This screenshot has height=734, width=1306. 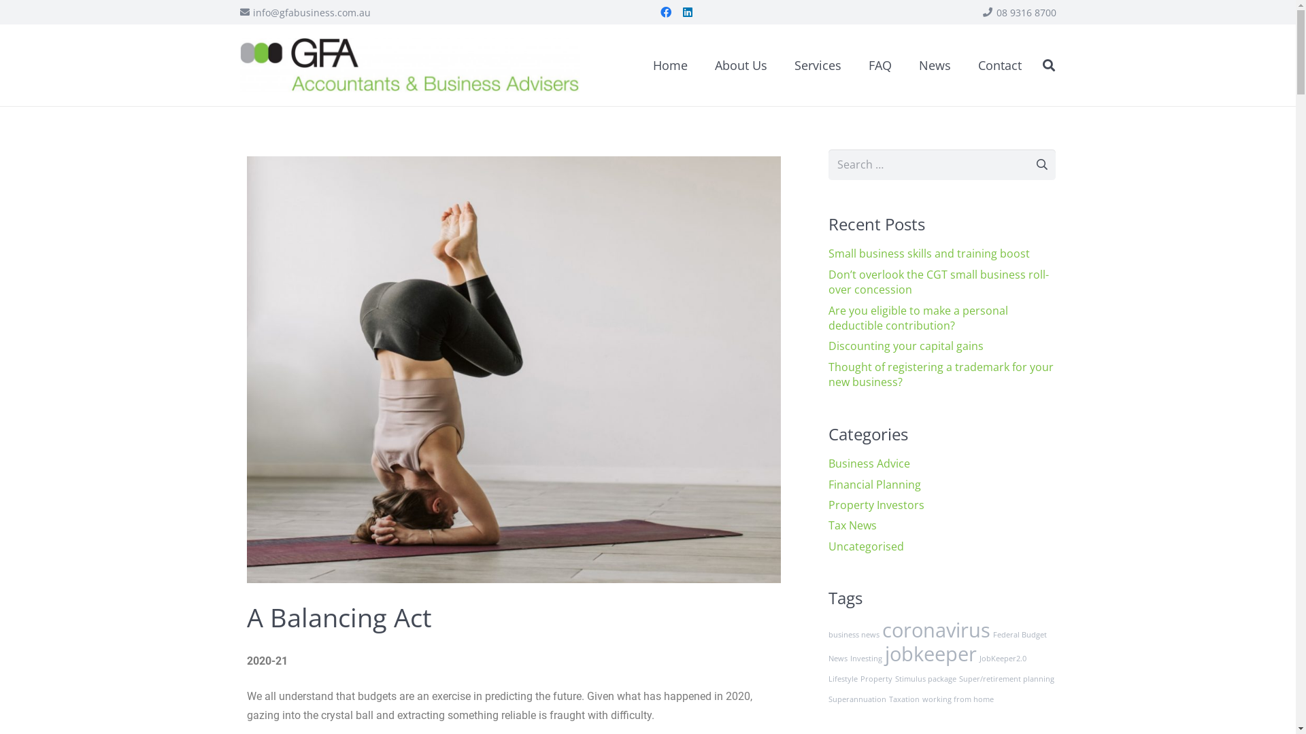 What do you see at coordinates (876, 679) in the screenshot?
I see `Property` at bounding box center [876, 679].